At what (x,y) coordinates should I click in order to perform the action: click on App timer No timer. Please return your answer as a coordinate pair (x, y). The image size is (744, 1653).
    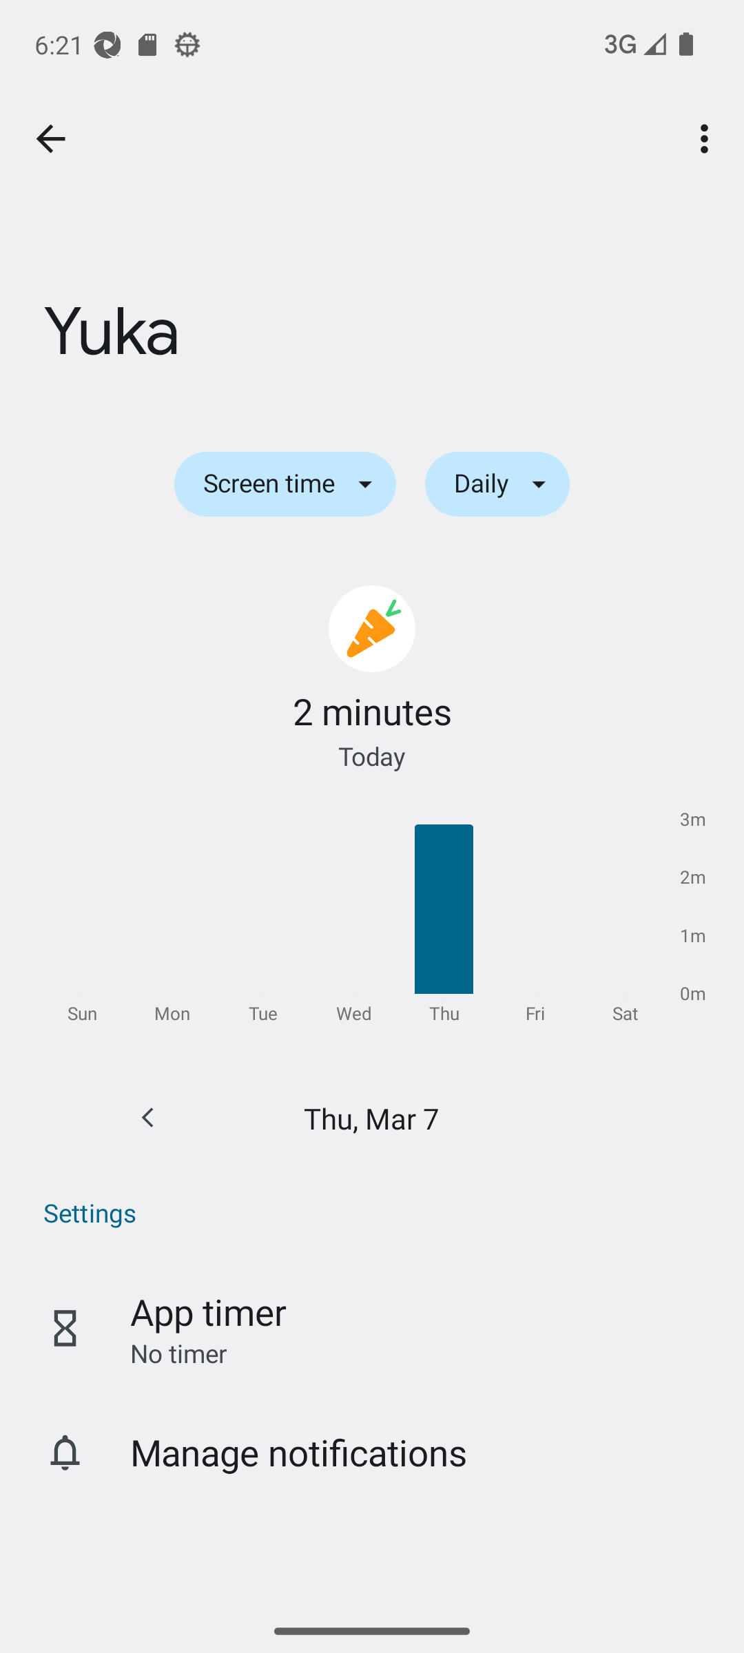
    Looking at the image, I should click on (372, 1328).